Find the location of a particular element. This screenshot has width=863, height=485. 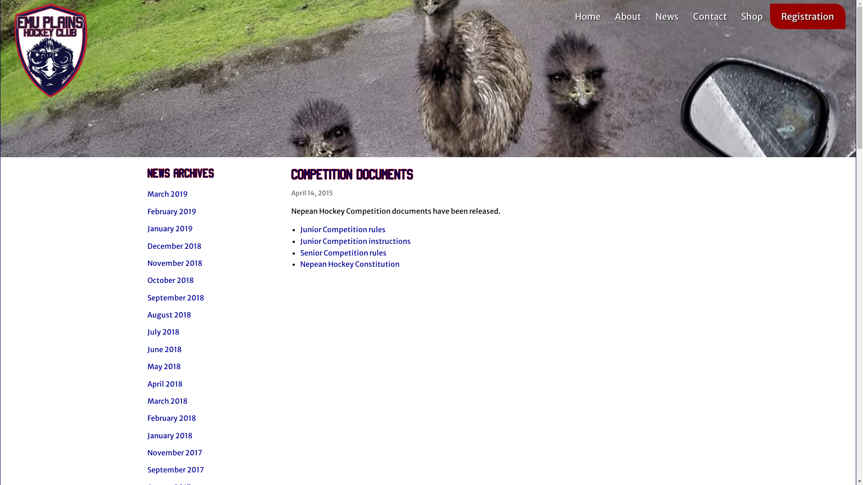

News is located at coordinates (667, 16).